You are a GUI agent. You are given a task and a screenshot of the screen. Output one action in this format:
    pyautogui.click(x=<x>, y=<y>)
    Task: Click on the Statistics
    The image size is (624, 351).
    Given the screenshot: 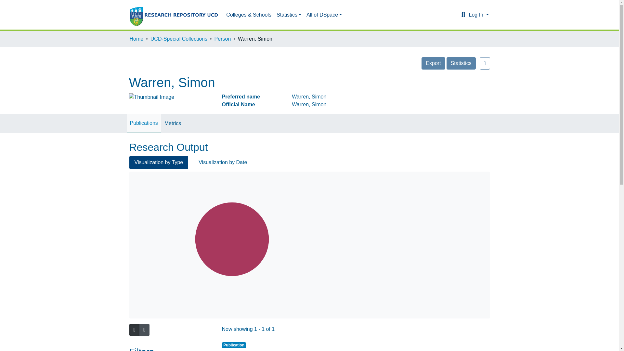 What is the action you would take?
    pyautogui.click(x=461, y=63)
    